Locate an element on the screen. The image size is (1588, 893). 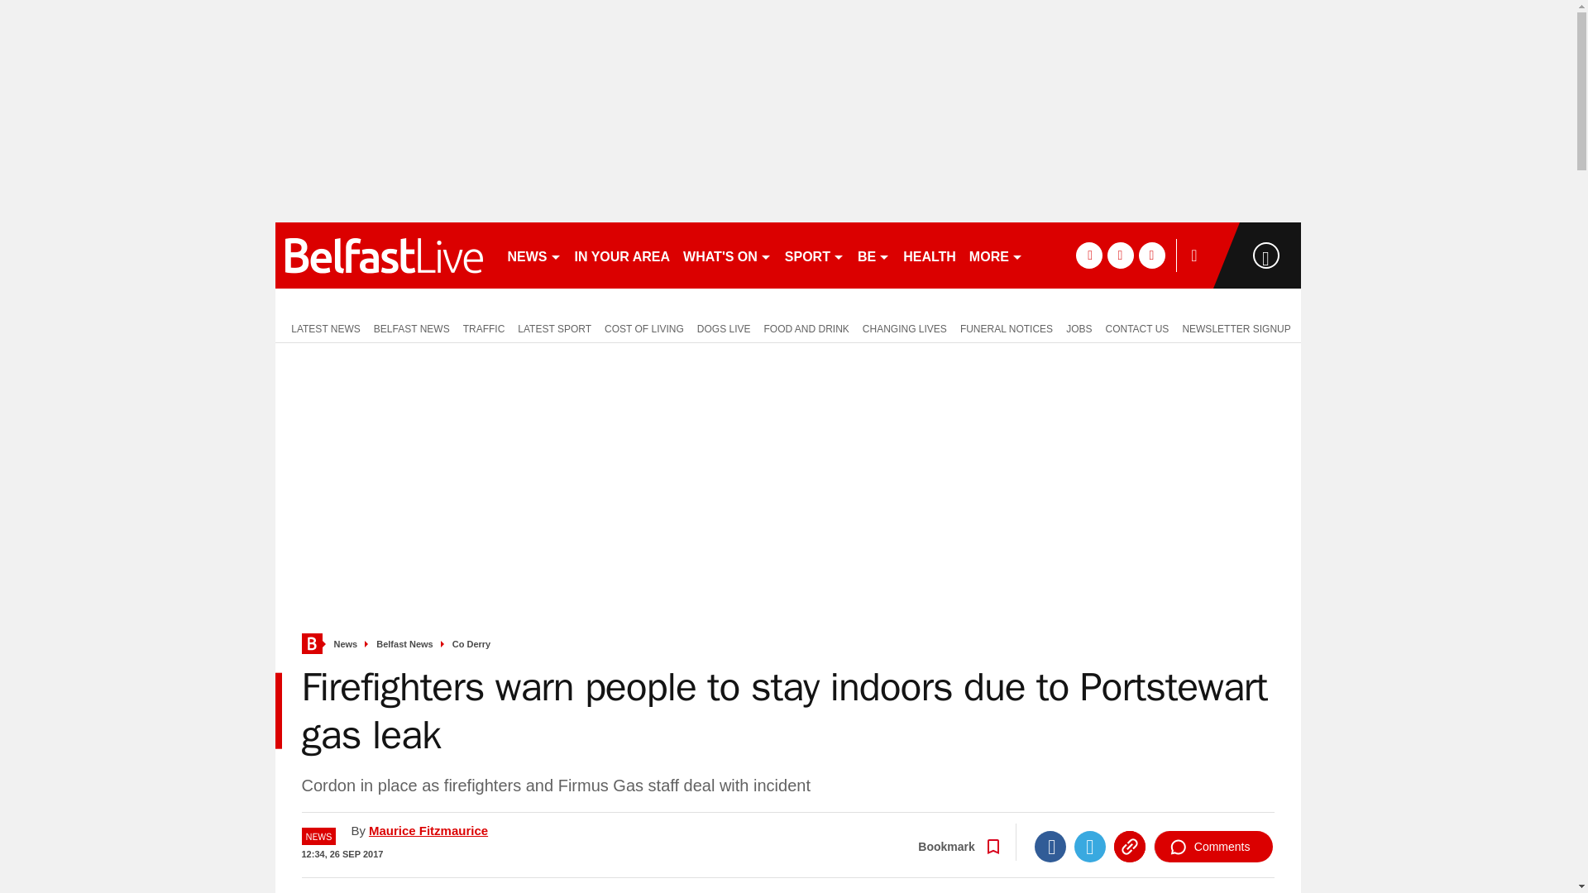
instagram is located at coordinates (1151, 255).